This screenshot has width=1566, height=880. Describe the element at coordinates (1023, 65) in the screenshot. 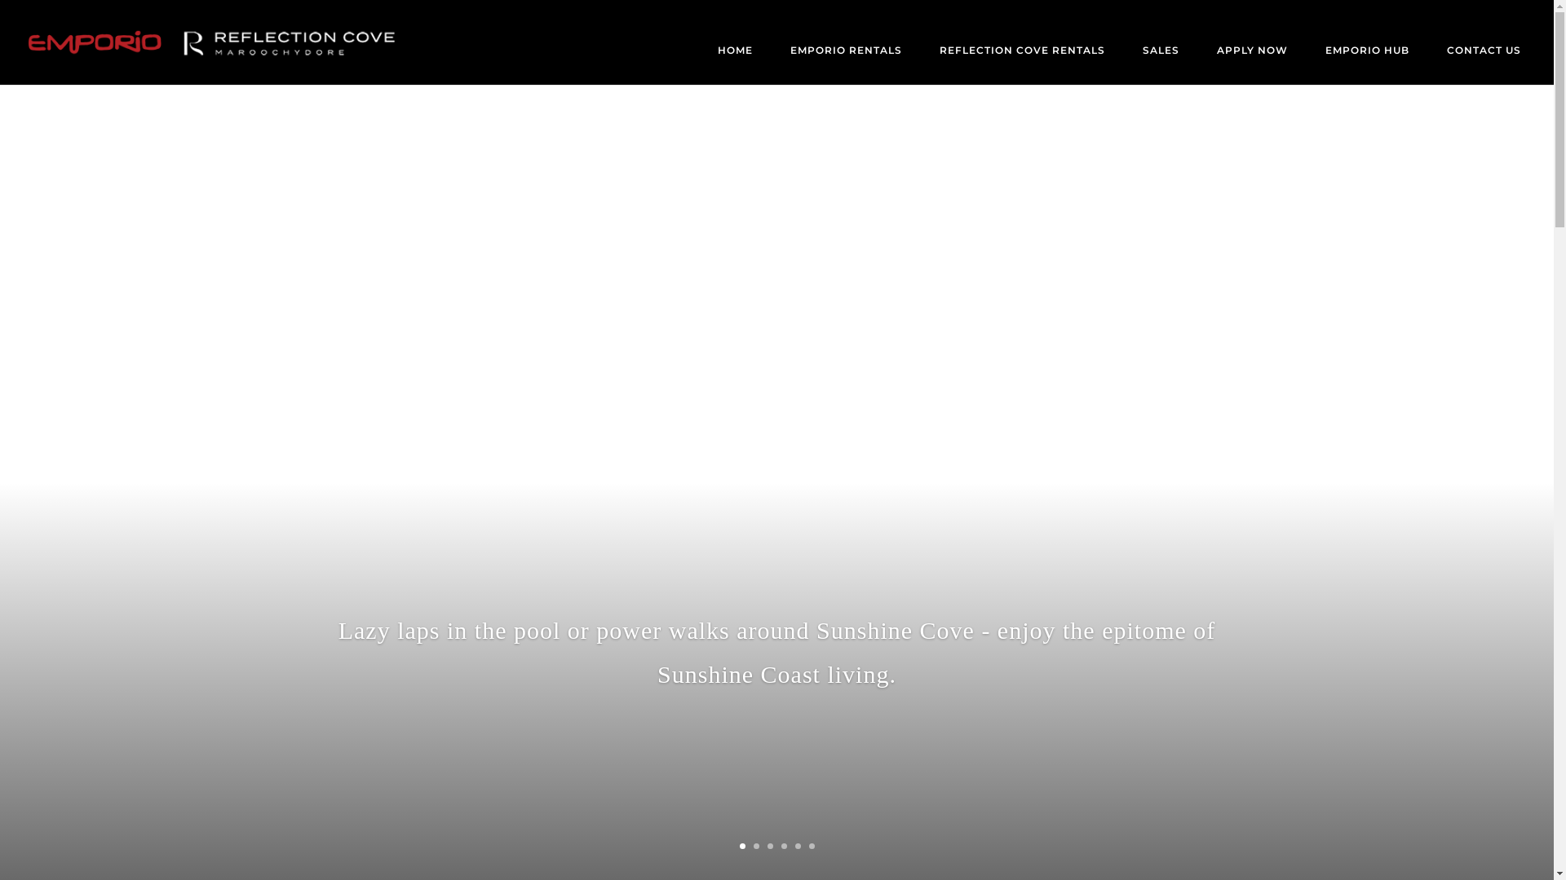

I see `REFLECTION COVE RENTALS` at that location.